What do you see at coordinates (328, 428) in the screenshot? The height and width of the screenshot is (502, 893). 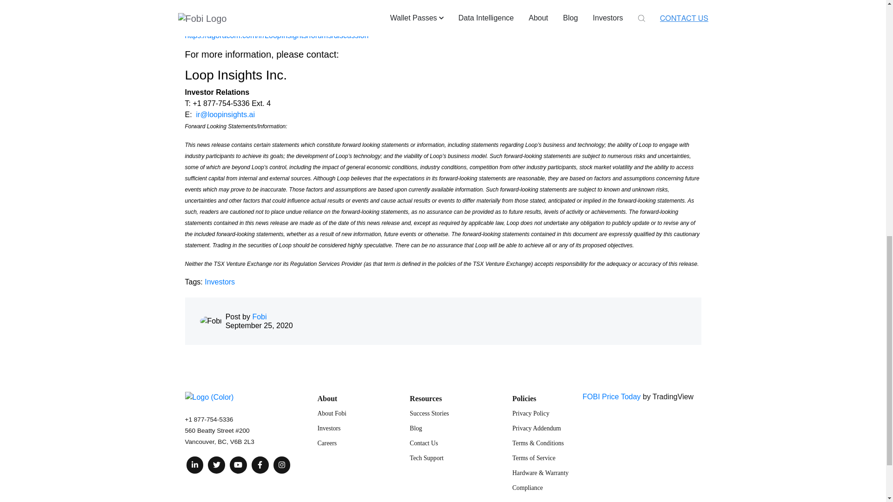 I see `Investors` at bounding box center [328, 428].